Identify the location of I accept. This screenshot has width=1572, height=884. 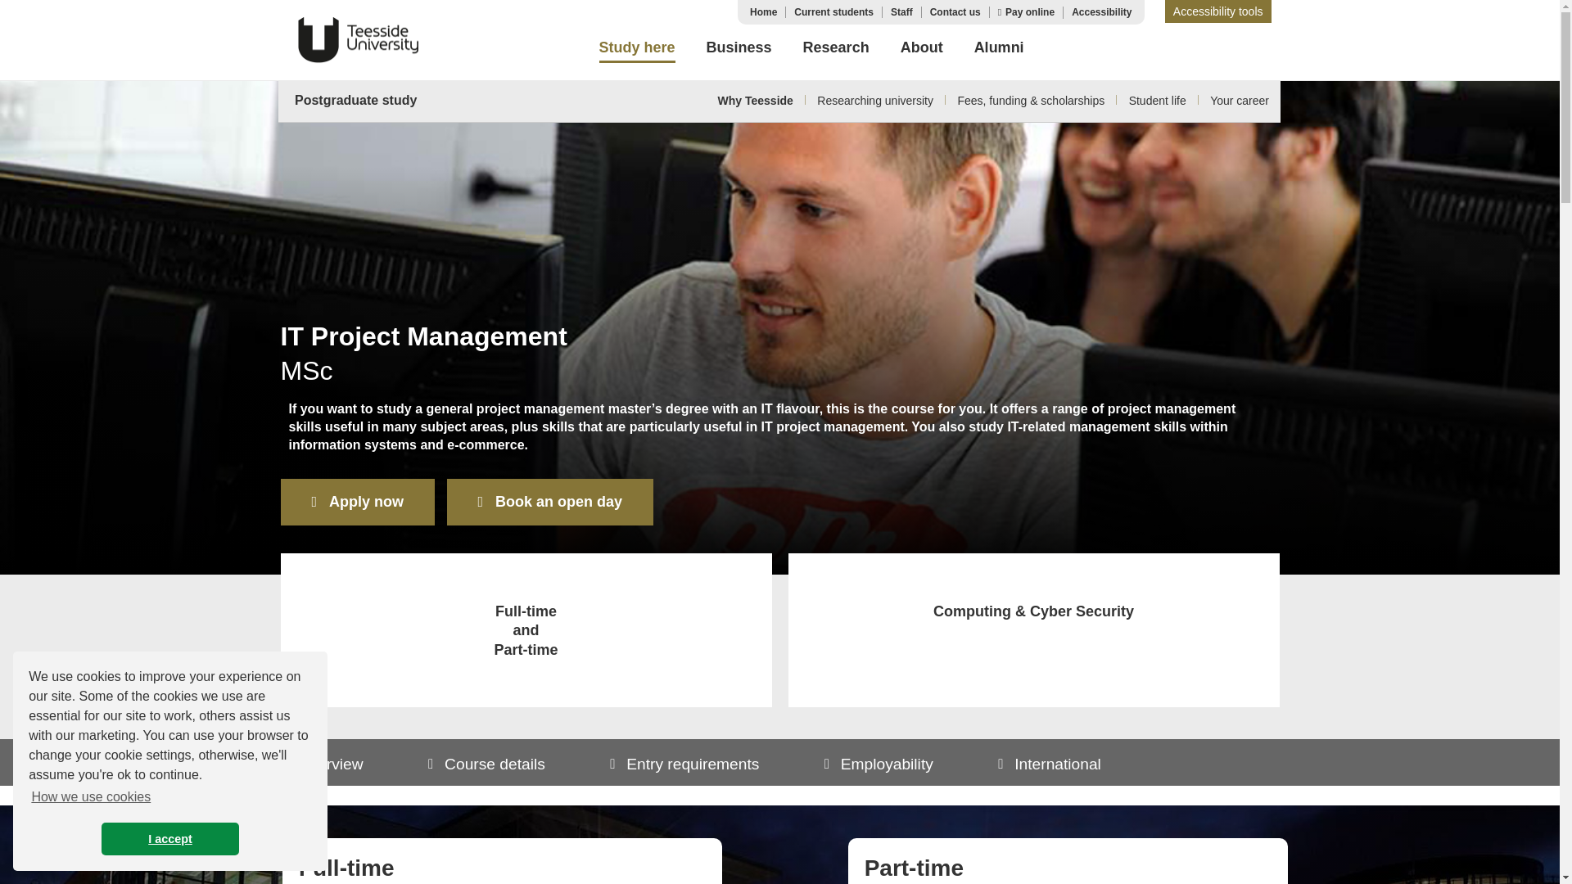
(170, 839).